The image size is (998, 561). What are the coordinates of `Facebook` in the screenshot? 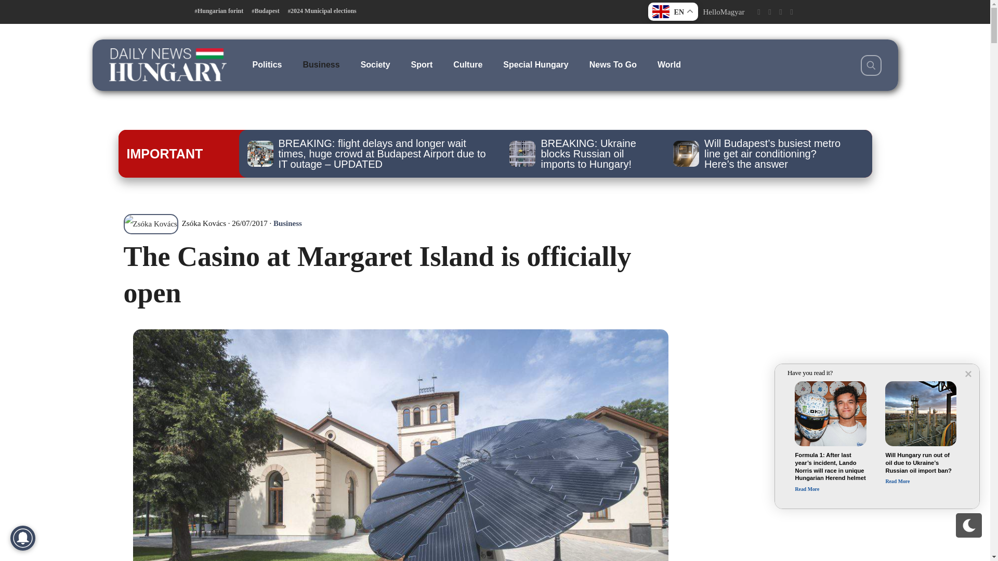 It's located at (758, 12).